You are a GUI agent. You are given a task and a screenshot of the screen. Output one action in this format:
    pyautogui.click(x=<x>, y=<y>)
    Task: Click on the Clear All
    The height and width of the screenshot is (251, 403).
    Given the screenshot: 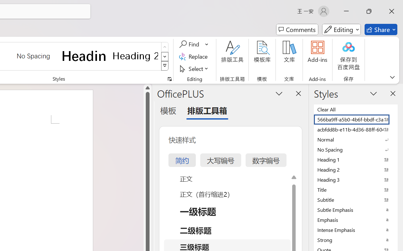 What is the action you would take?
    pyautogui.click(x=356, y=109)
    